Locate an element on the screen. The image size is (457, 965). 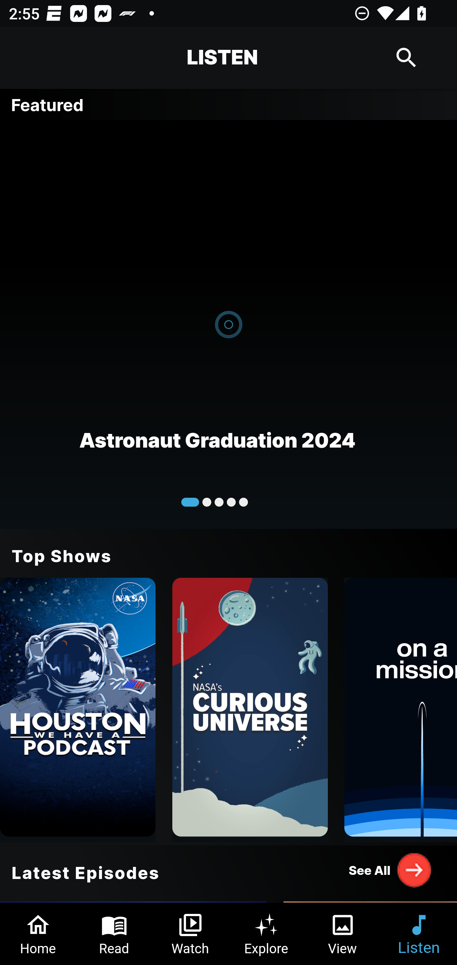
Read
Tab 2 of 6 is located at coordinates (114, 934).